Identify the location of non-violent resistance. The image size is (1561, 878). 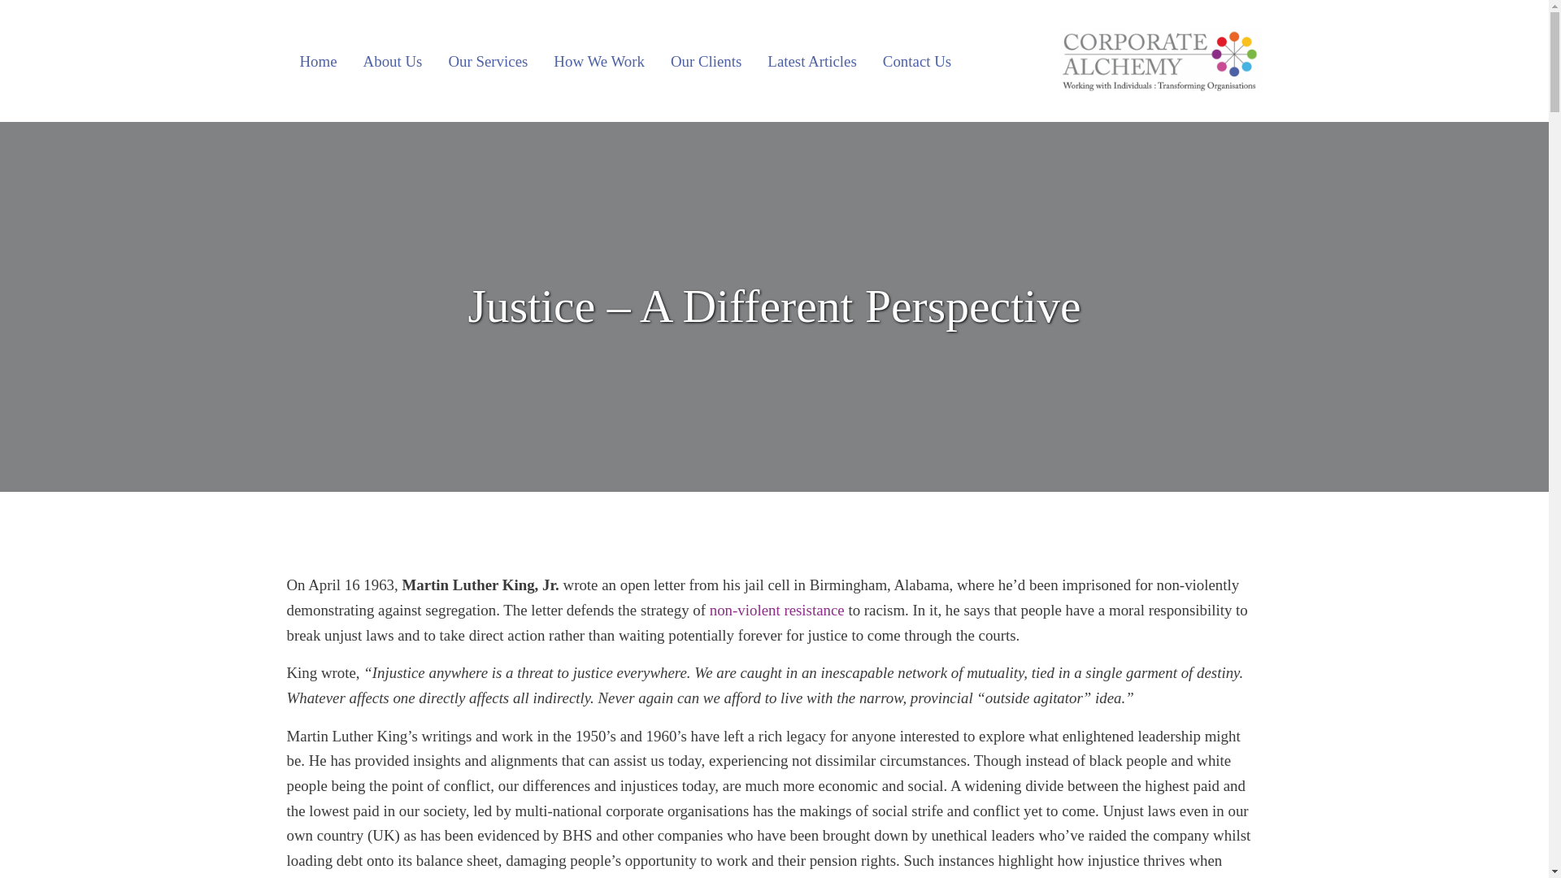
(777, 610).